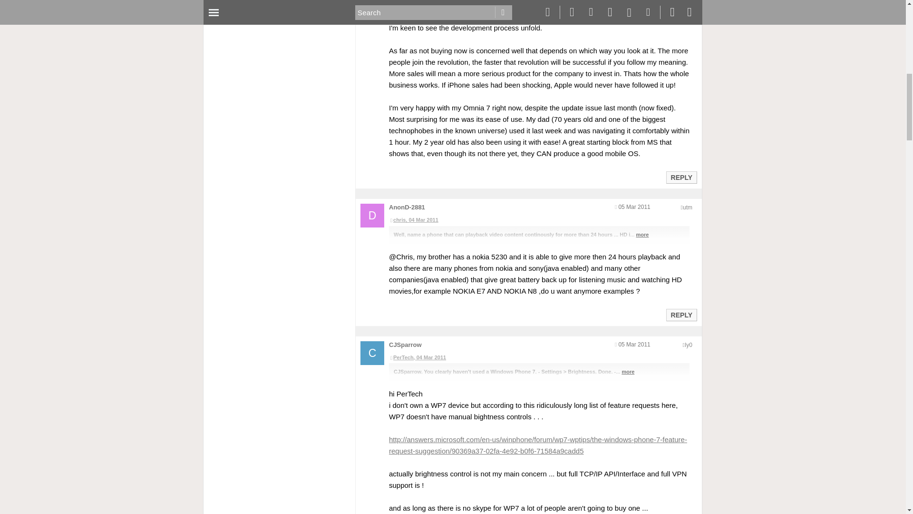  I want to click on Encoded anonymized location, so click(688, 207).